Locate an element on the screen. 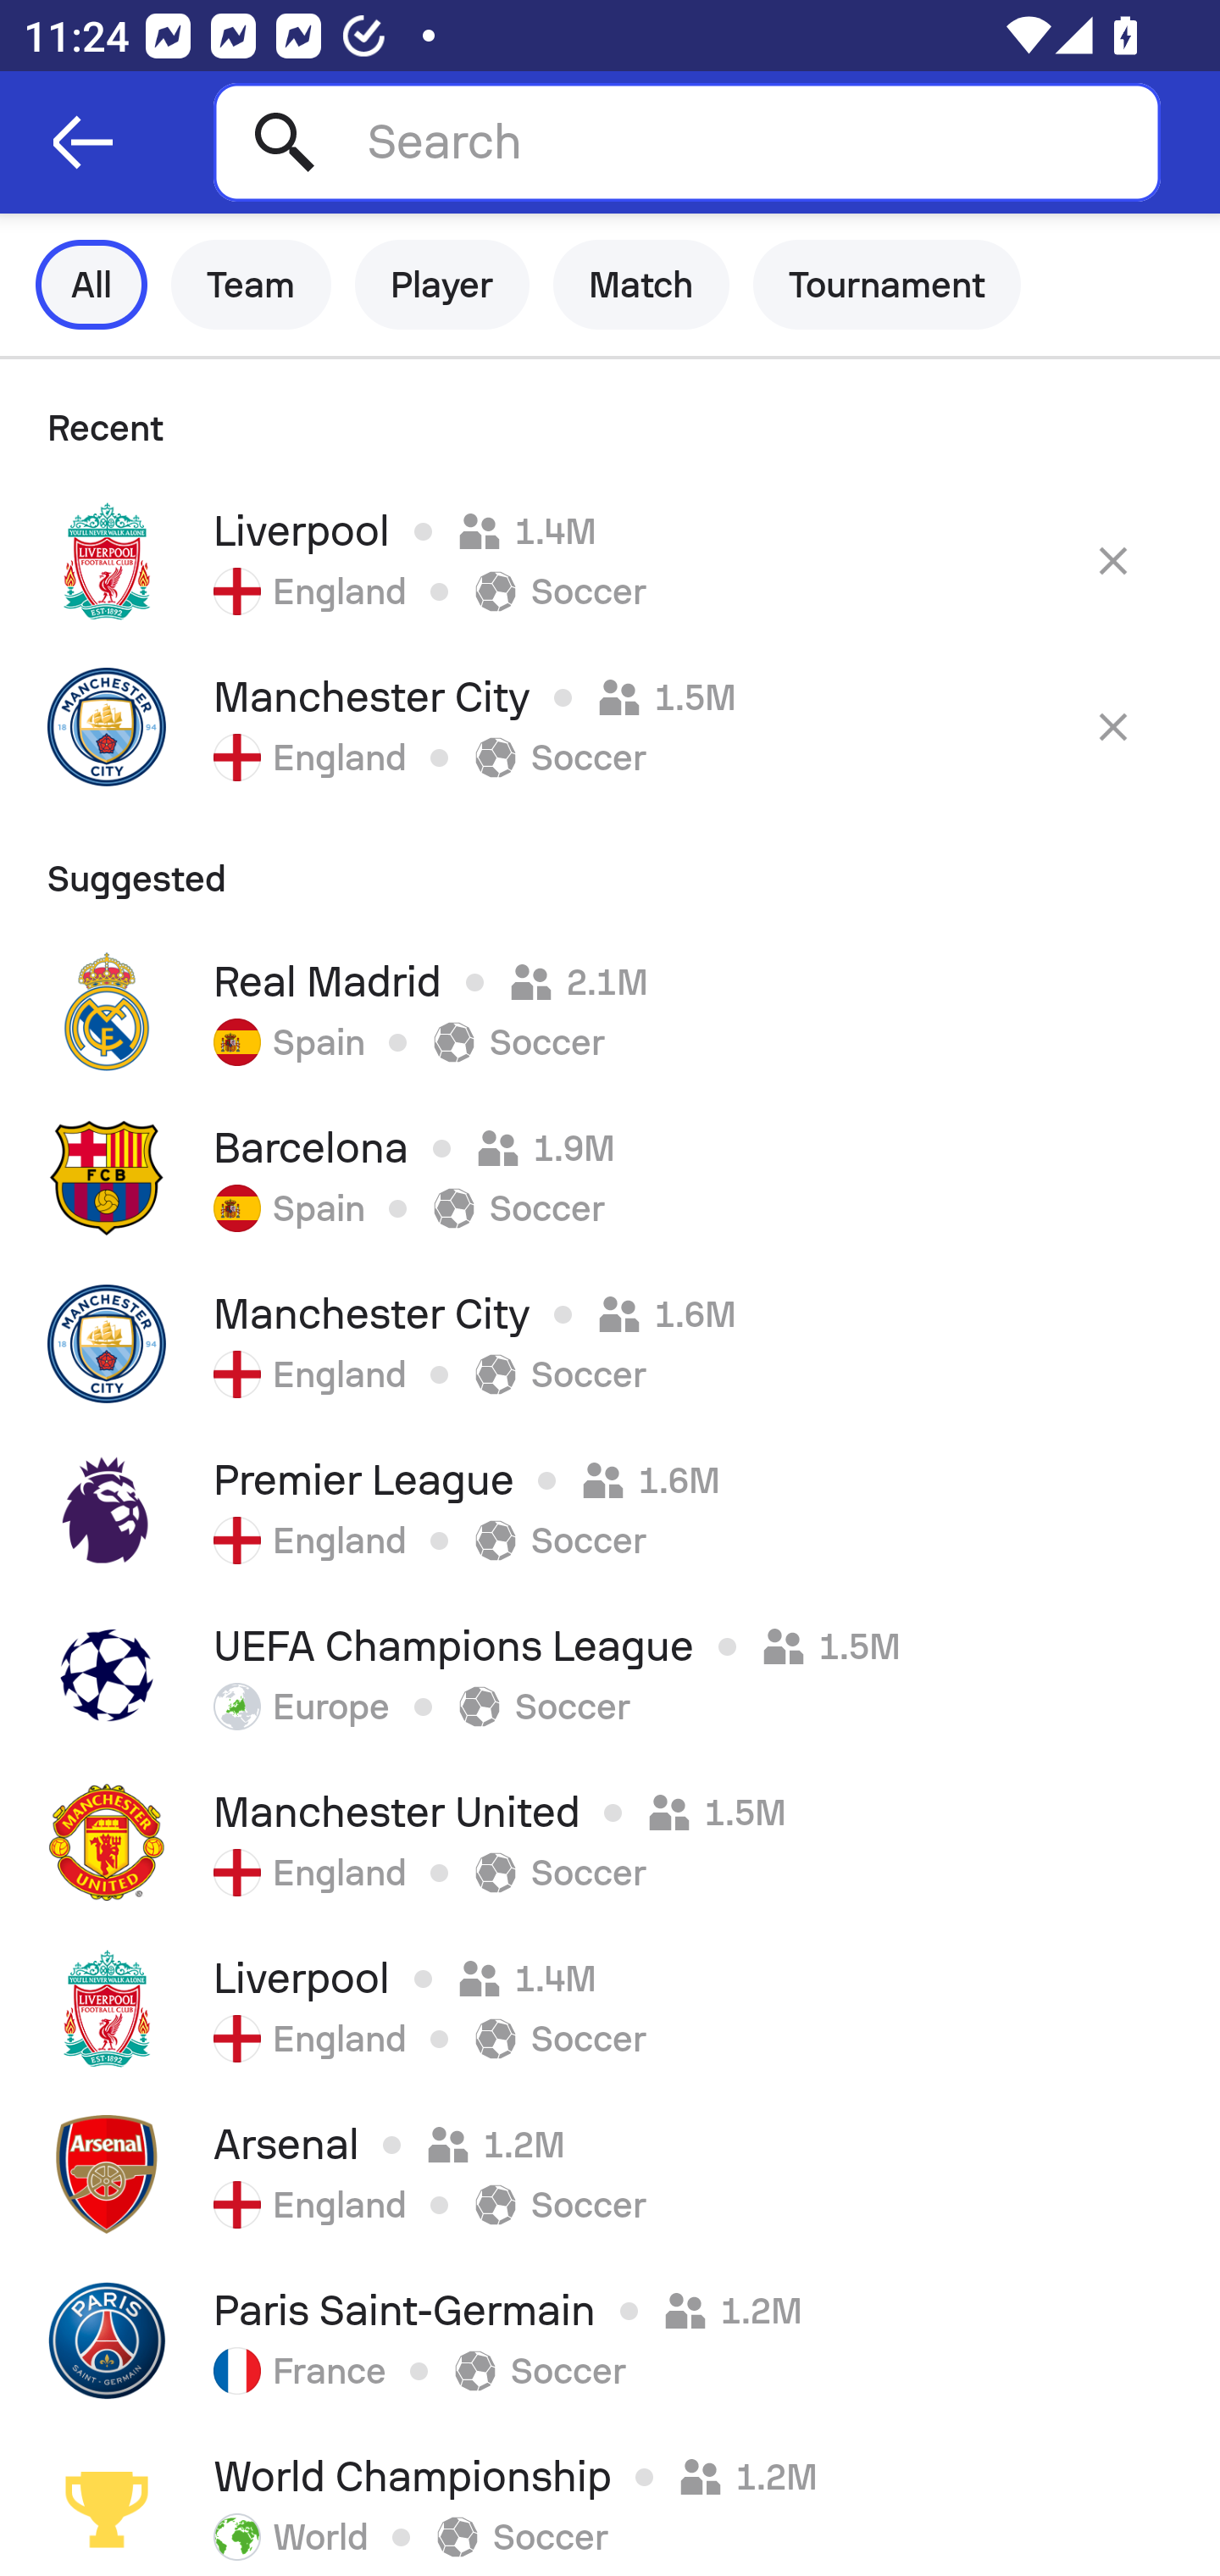 The height and width of the screenshot is (2576, 1220). Manchester City 1.6M England Soccer is located at coordinates (610, 1343).